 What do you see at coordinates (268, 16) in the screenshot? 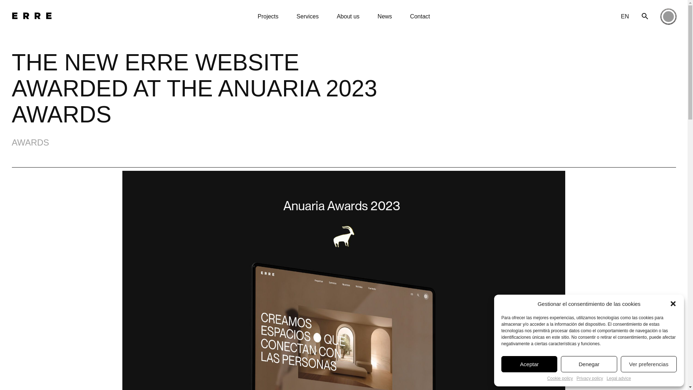
I see `Projects` at bounding box center [268, 16].